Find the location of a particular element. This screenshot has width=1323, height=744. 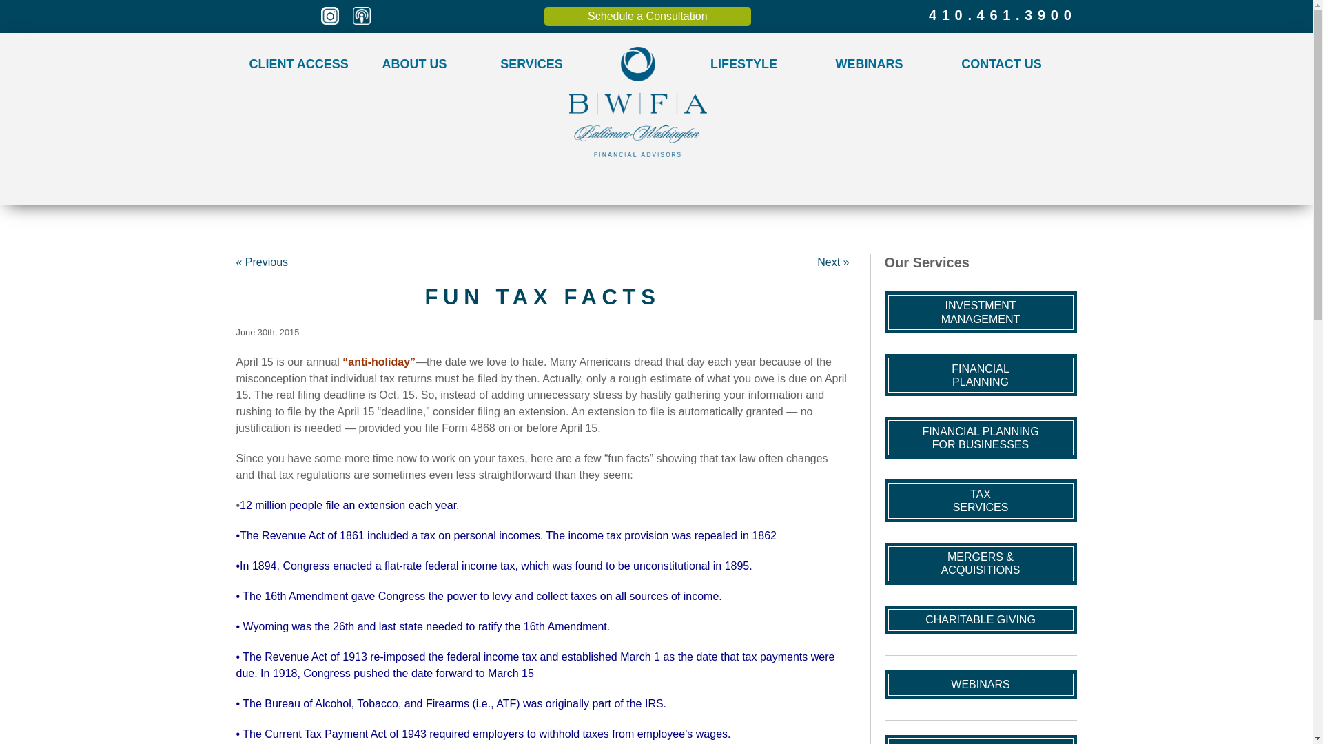

Baltimore-Washington Financial Advisors is located at coordinates (637, 102).